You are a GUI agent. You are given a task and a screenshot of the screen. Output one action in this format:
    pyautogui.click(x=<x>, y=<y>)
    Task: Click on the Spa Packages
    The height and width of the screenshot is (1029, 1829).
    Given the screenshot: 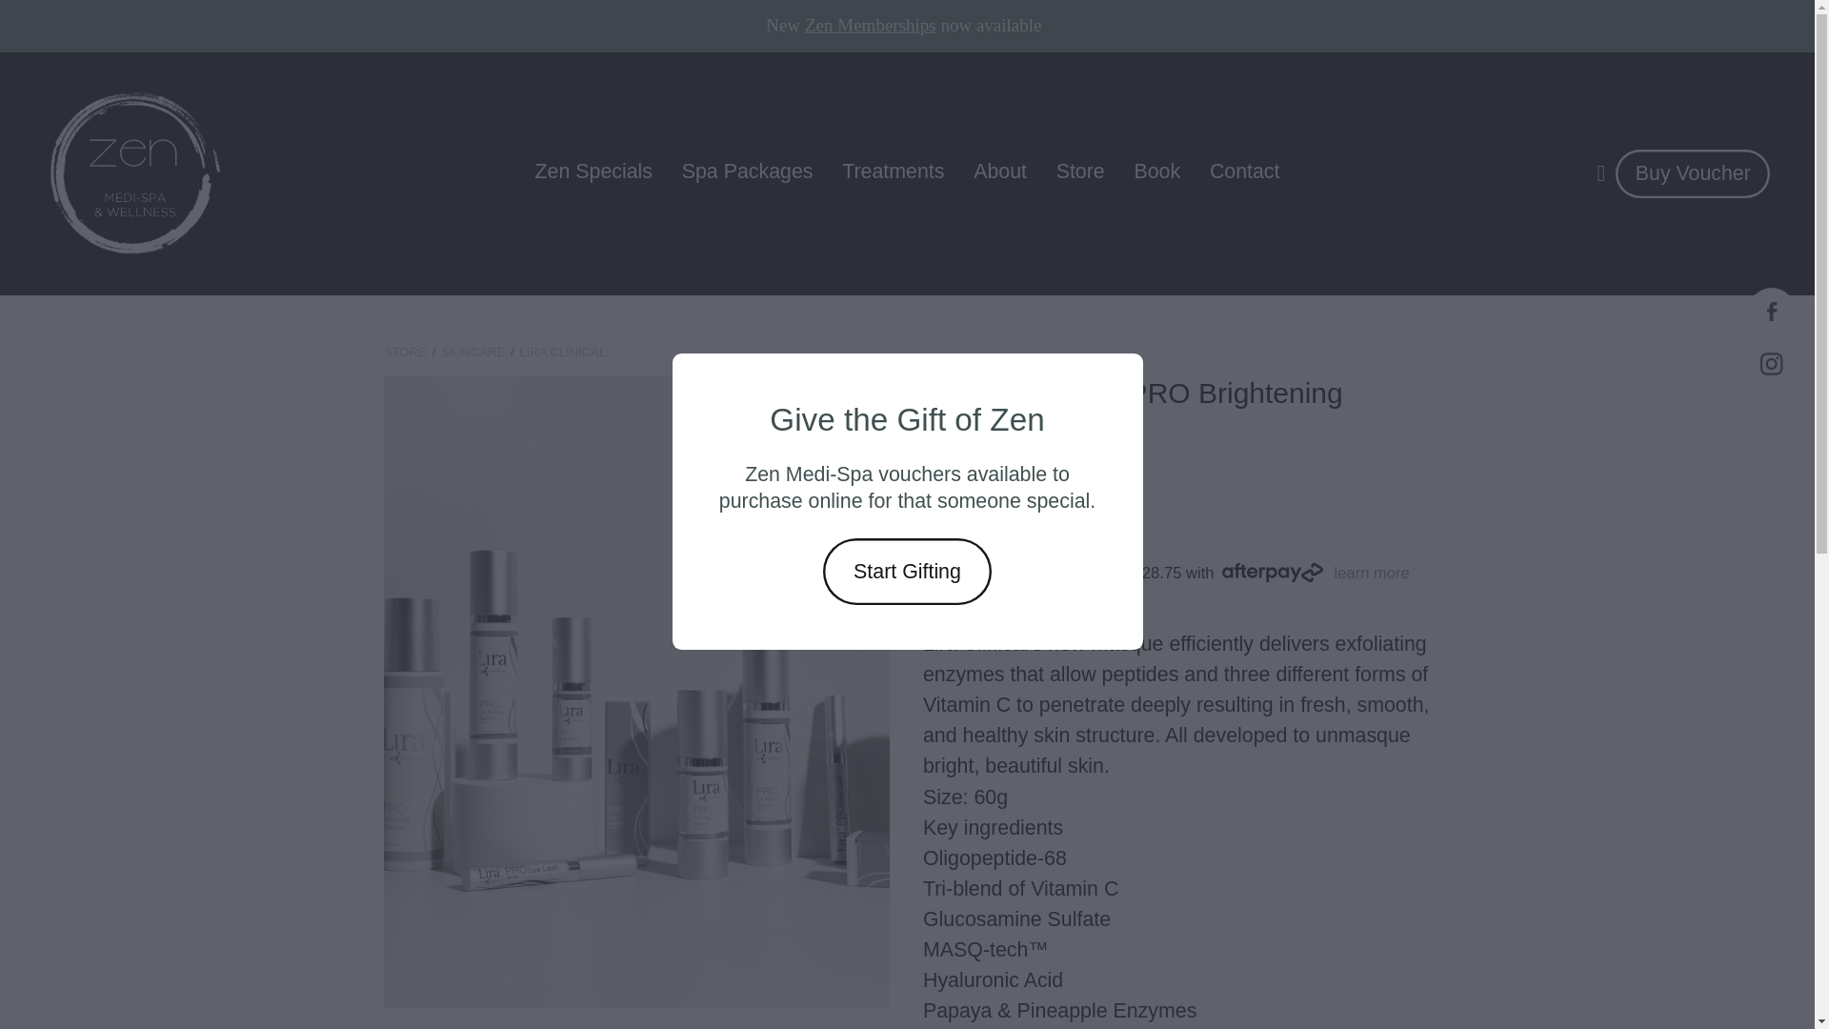 What is the action you would take?
    pyautogui.click(x=748, y=171)
    